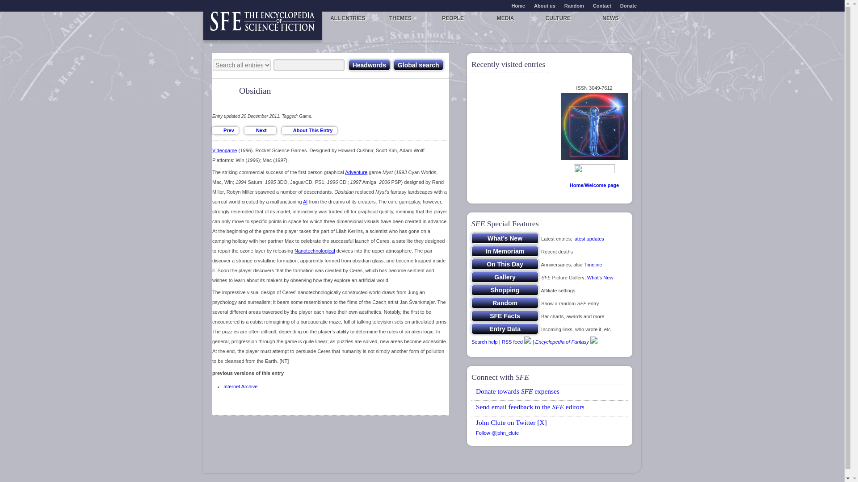 Image resolution: width=858 pixels, height=482 pixels. I want to click on CULTURE, so click(558, 18).